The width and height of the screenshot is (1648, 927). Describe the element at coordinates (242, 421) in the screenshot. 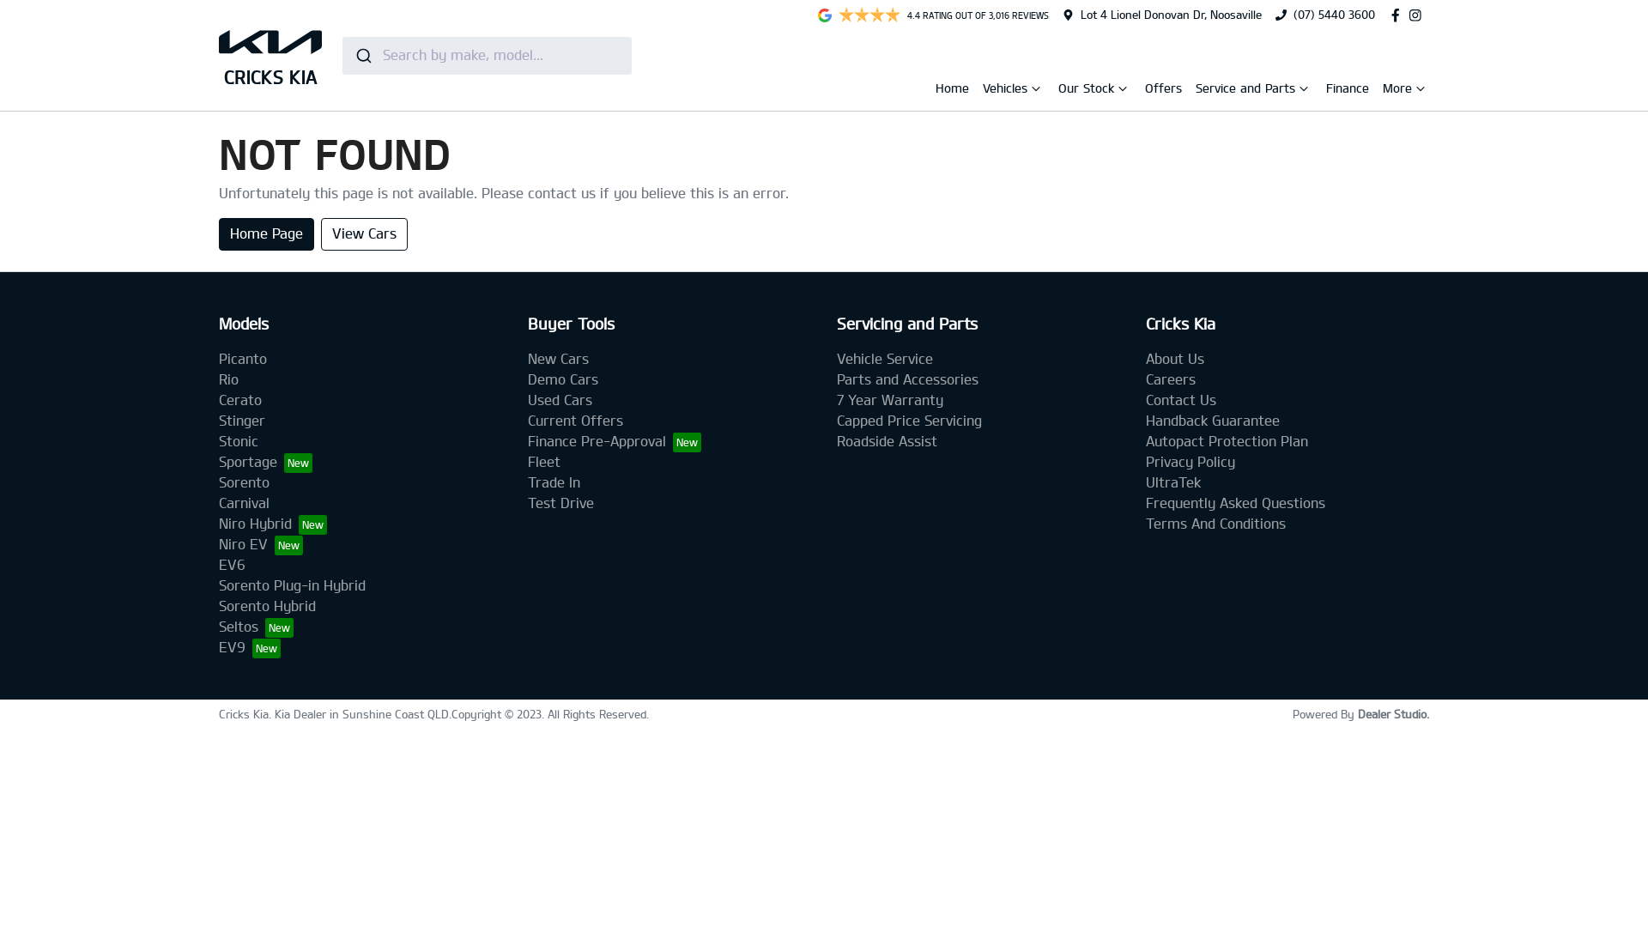

I see `Stinger` at that location.